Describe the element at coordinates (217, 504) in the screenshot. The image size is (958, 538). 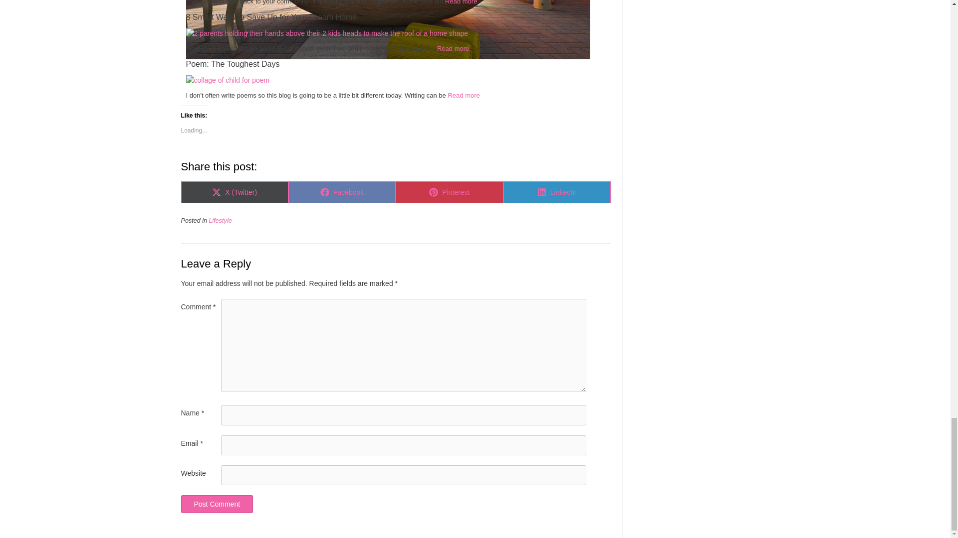
I see `Post Comment` at that location.